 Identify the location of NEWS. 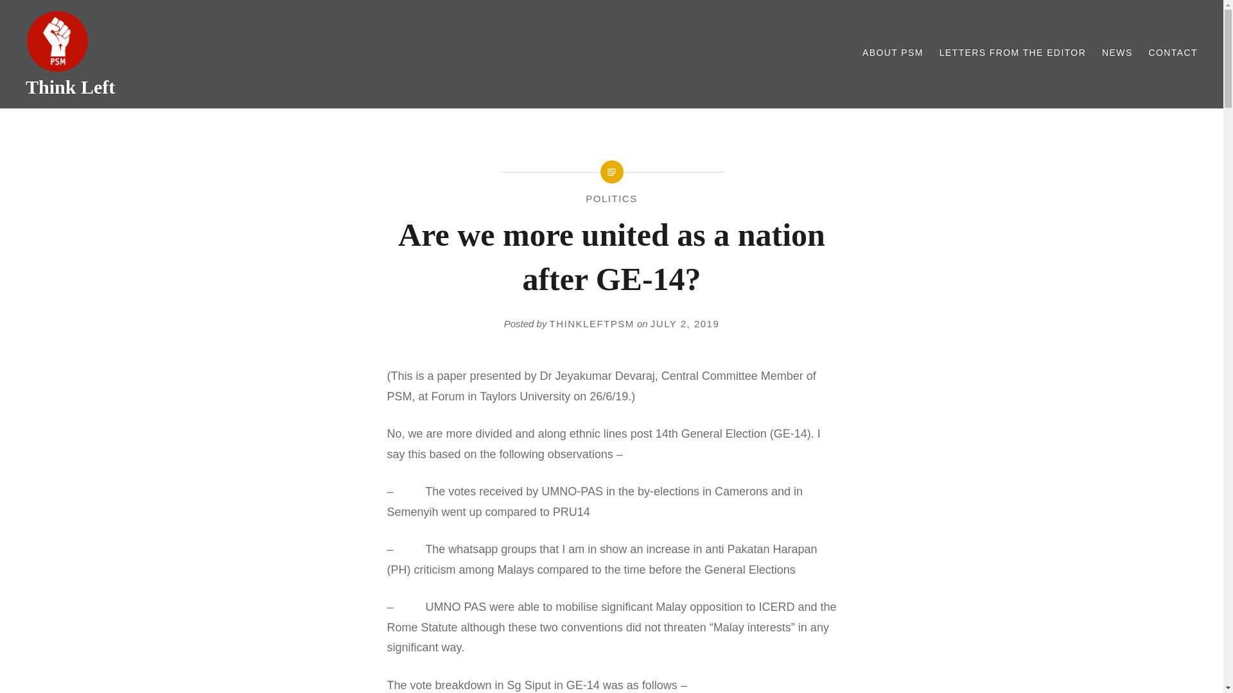
(1117, 53).